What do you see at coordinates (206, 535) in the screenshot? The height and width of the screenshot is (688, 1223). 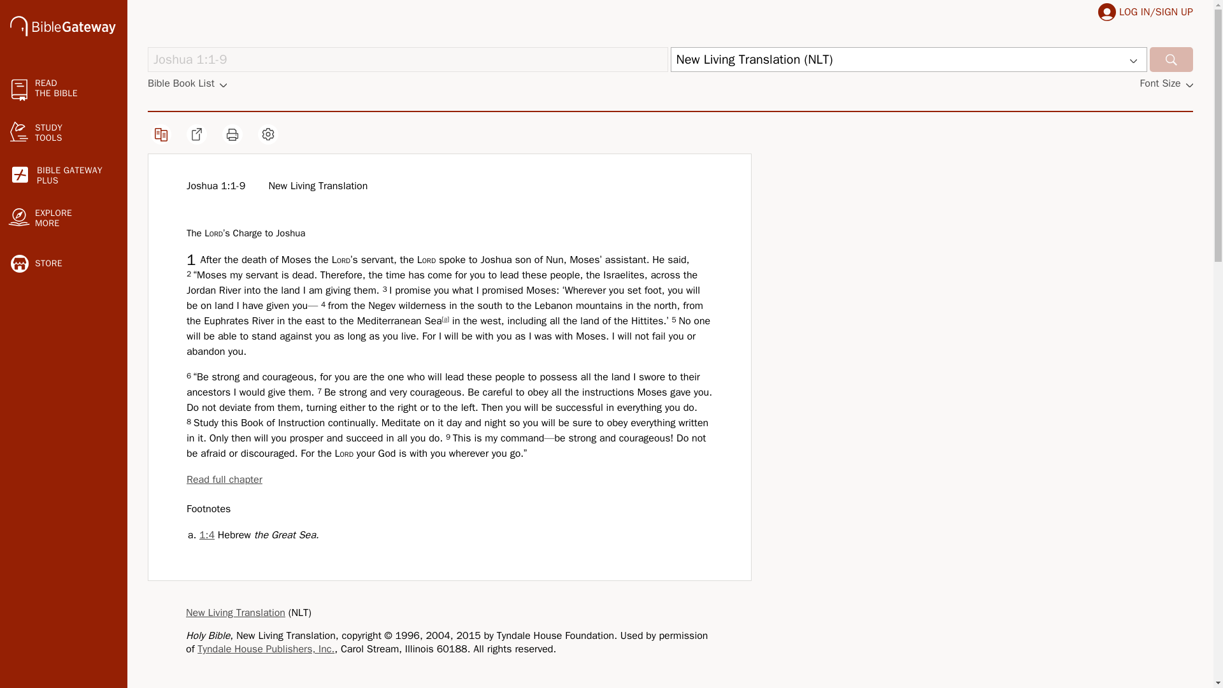 I see `Joshua 1:1-9` at bounding box center [206, 535].